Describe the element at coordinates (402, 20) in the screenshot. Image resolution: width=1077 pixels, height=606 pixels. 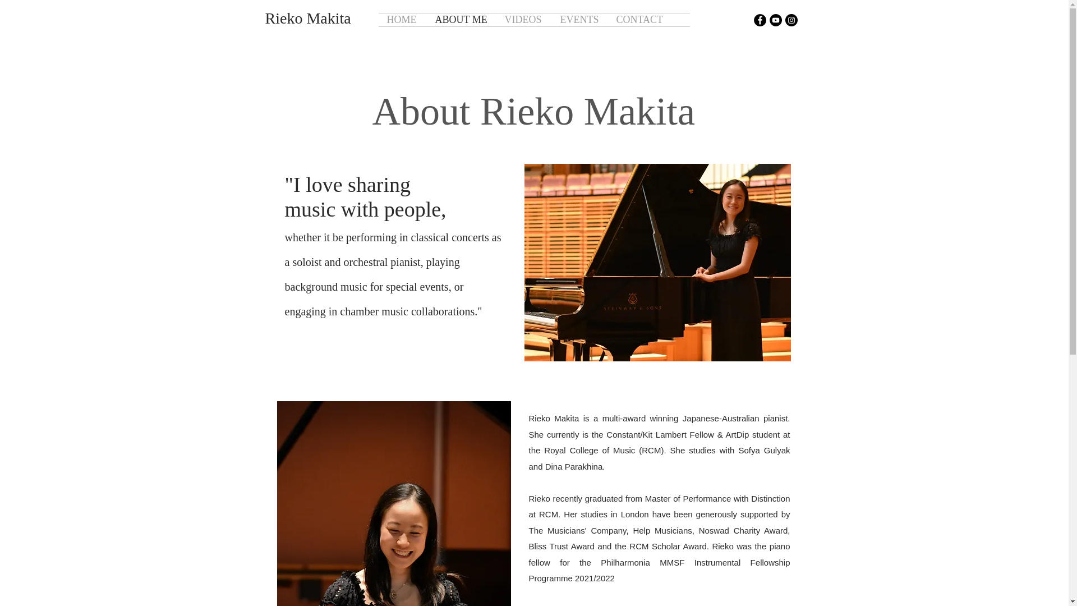
I see `HOME` at that location.